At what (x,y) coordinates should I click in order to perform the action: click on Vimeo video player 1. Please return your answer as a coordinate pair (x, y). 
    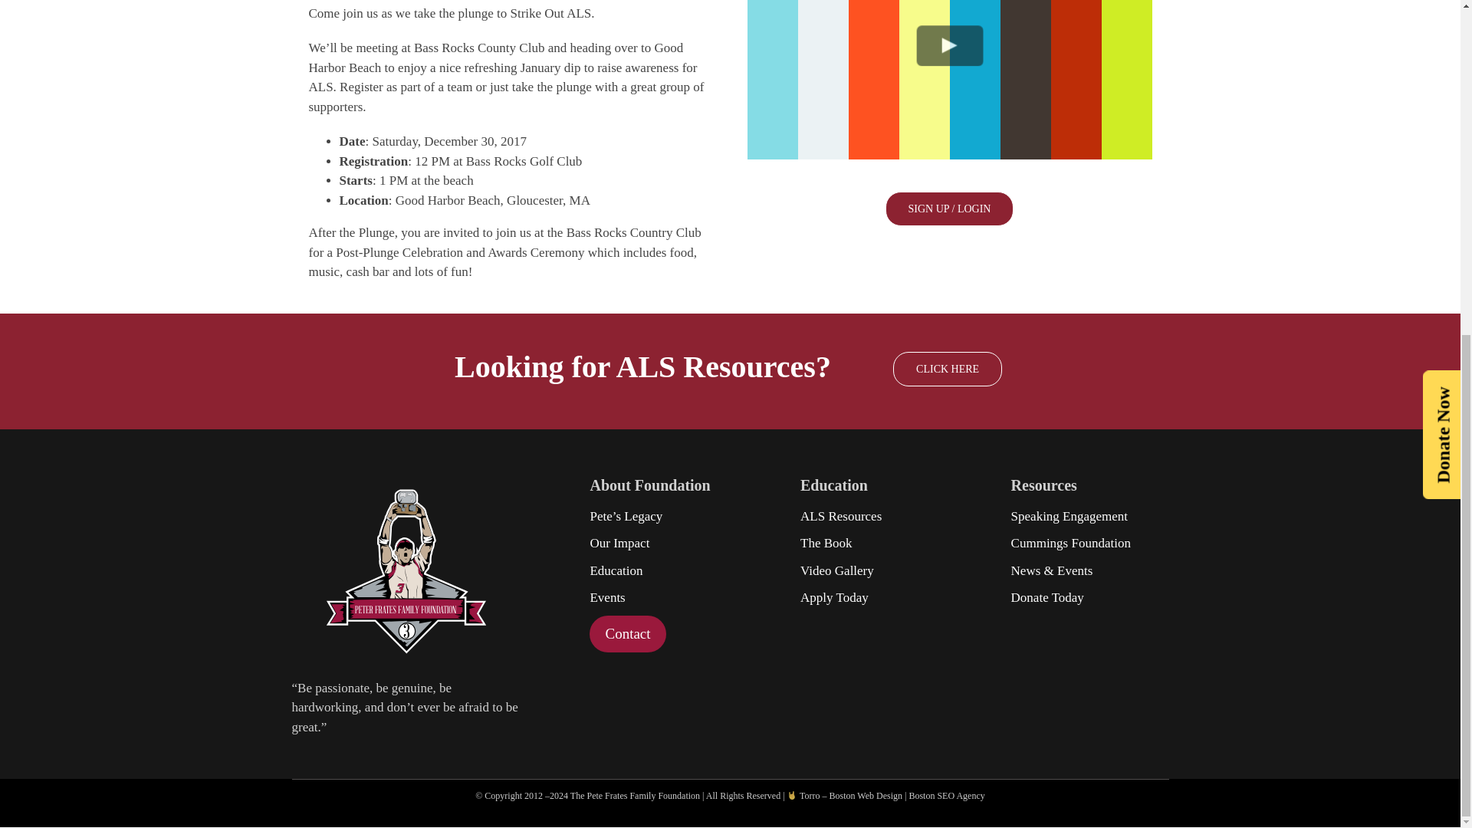
    Looking at the image, I should click on (948, 80).